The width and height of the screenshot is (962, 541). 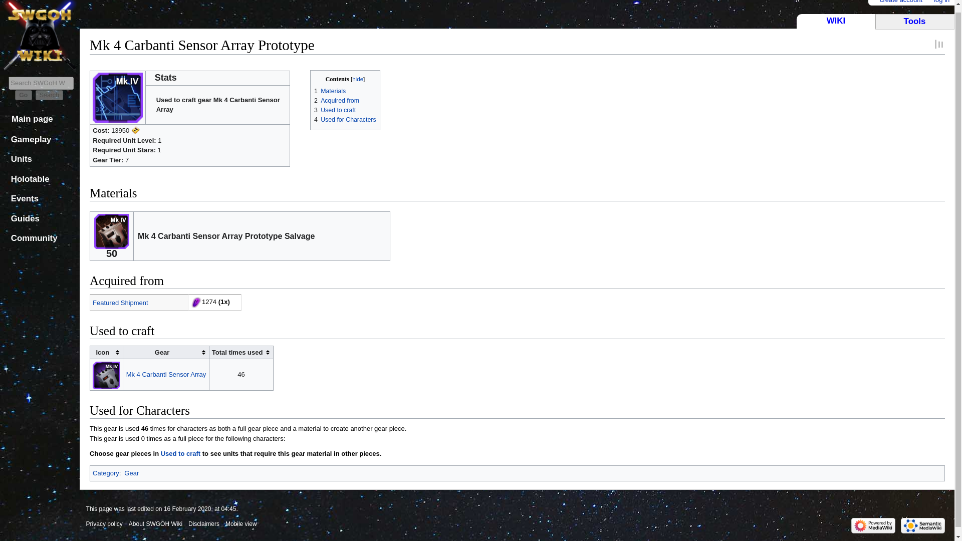 What do you see at coordinates (23, 95) in the screenshot?
I see `Go` at bounding box center [23, 95].